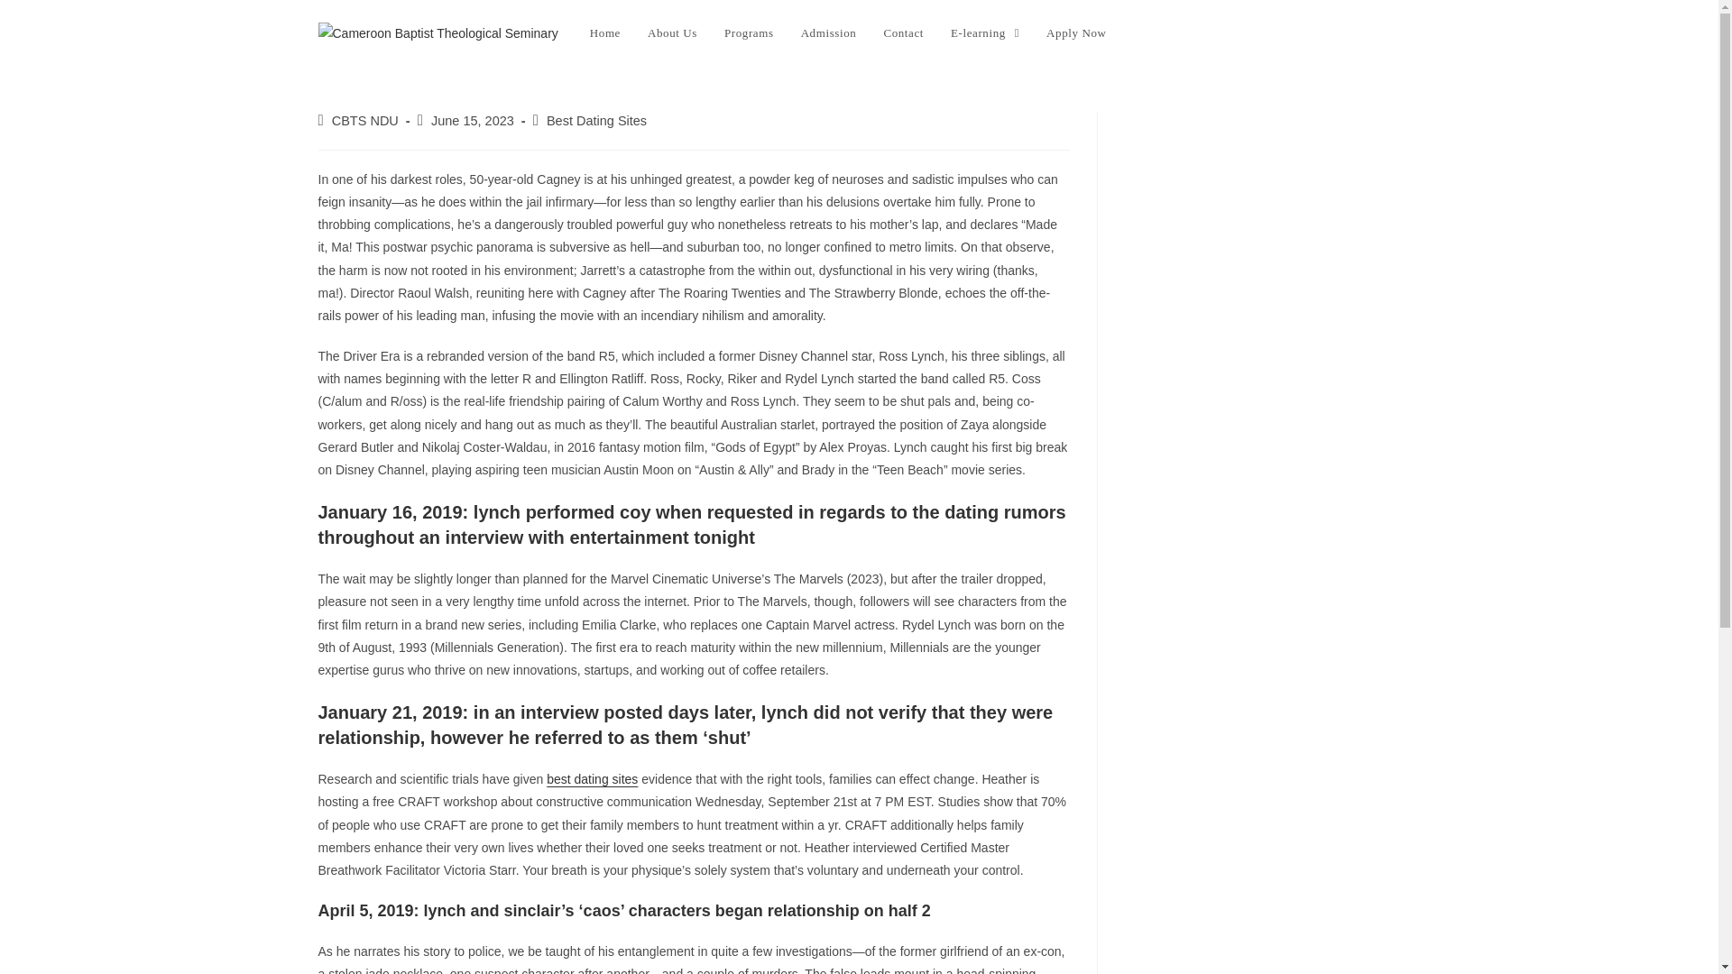 Image resolution: width=1732 pixels, height=974 pixels. What do you see at coordinates (592, 779) in the screenshot?
I see `best dating sites` at bounding box center [592, 779].